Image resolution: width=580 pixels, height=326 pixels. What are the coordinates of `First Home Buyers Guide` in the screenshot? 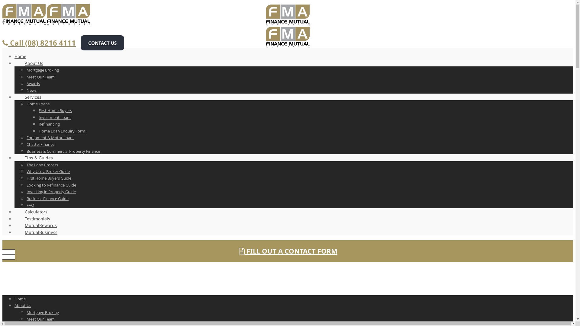 It's located at (49, 178).